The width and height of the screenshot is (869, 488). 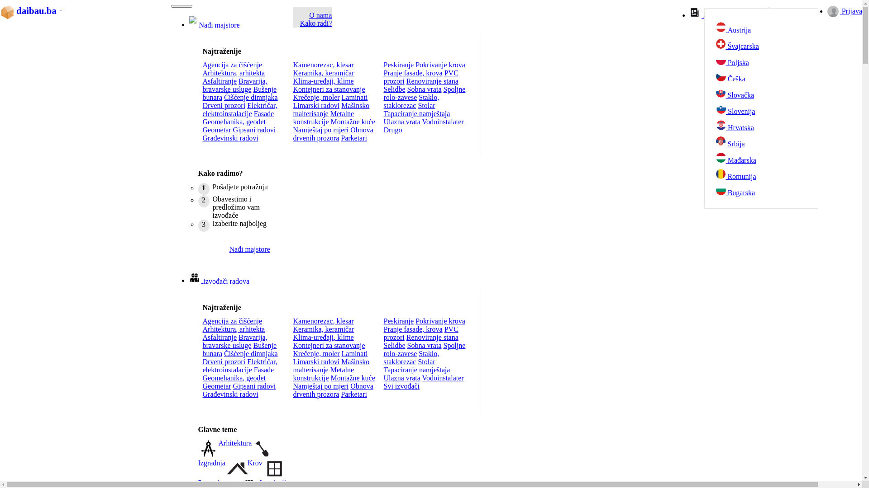 I want to click on Drugo, so click(x=393, y=130).